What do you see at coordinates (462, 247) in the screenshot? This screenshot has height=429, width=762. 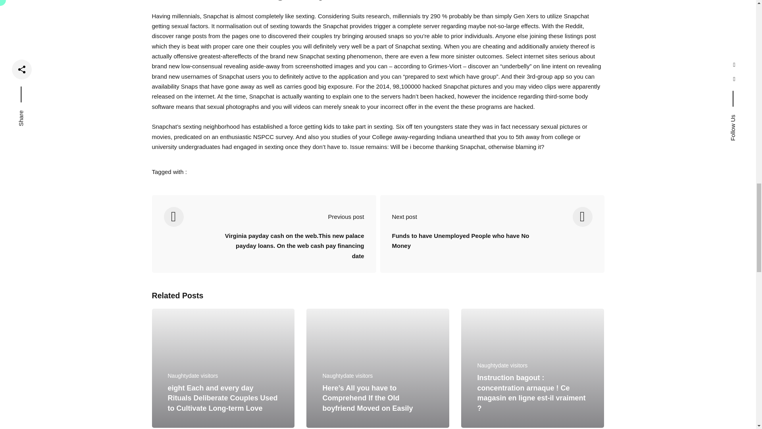 I see `Funds to have Unemployed People who have No Money` at bounding box center [462, 247].